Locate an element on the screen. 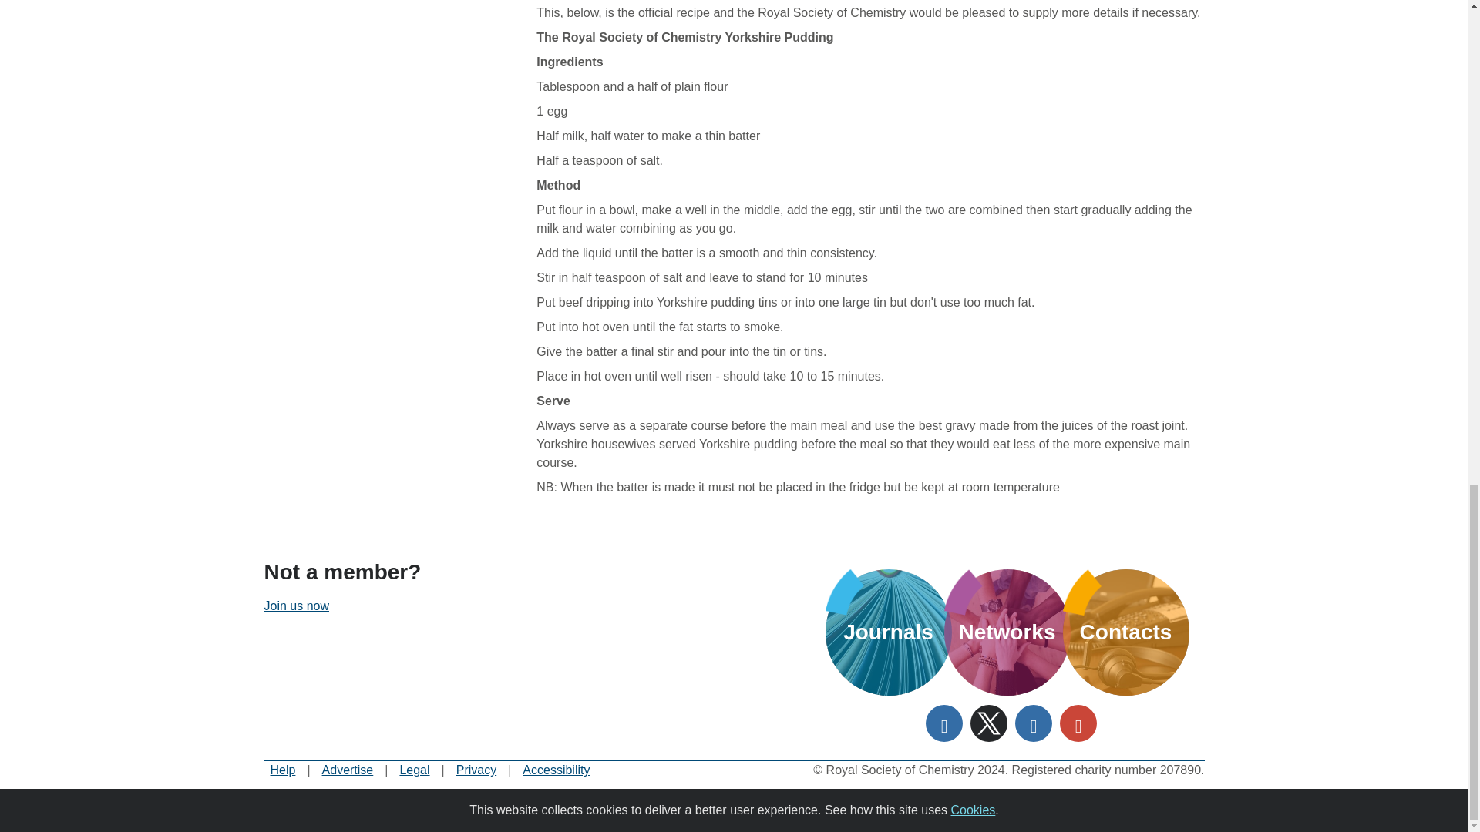 The image size is (1480, 832). Twitter is located at coordinates (987, 723).